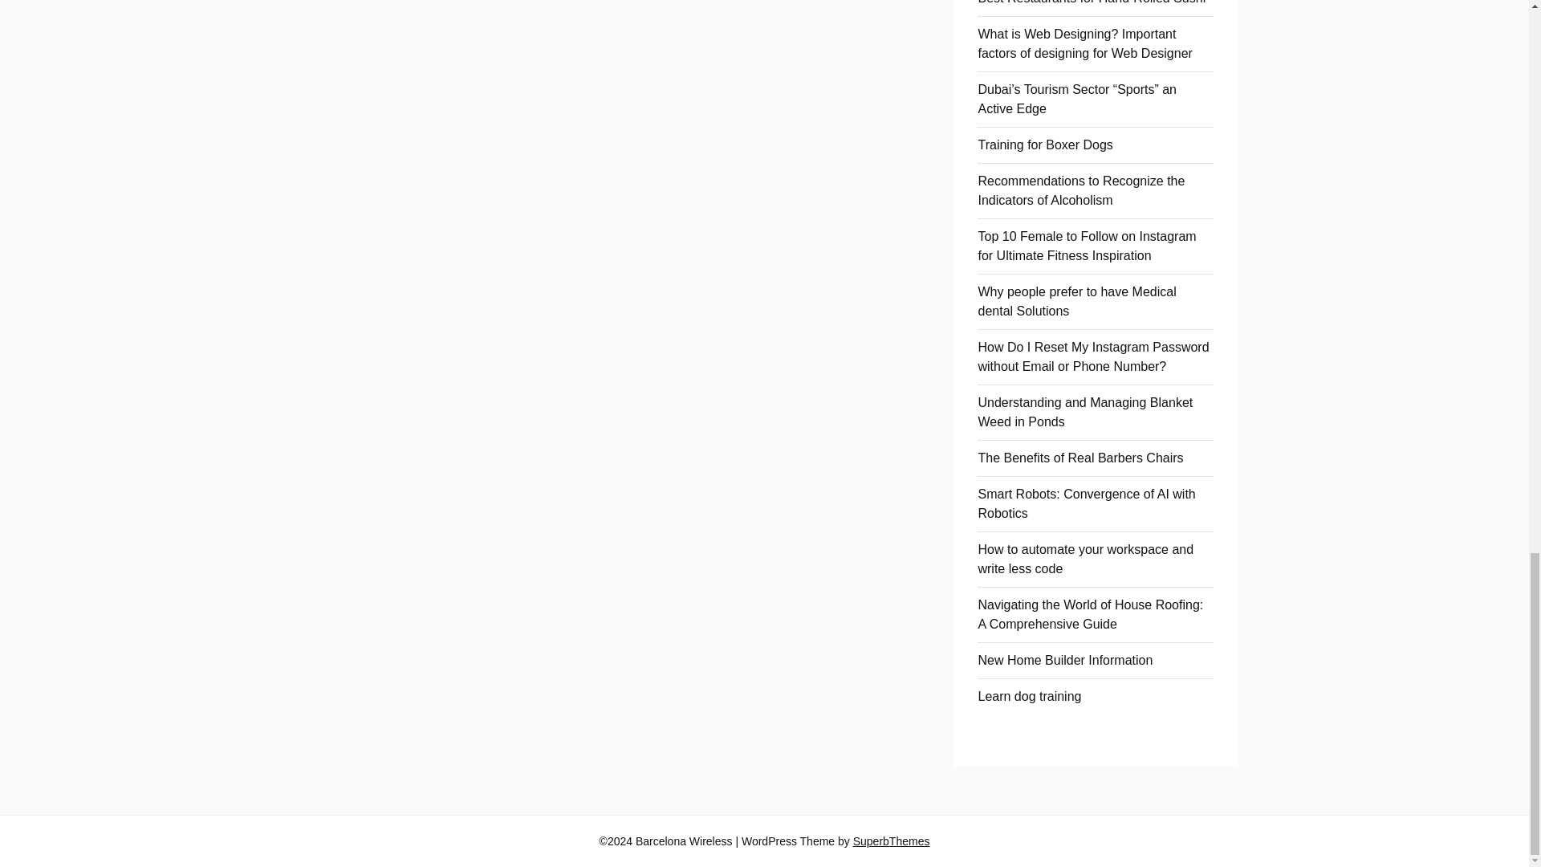  I want to click on Training for Boxer Dogs, so click(1045, 144).